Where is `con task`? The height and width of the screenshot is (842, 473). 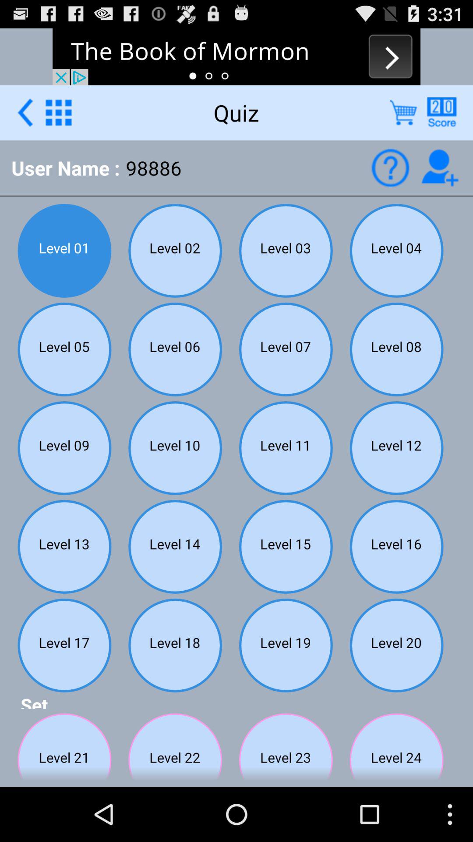
con task is located at coordinates (440, 168).